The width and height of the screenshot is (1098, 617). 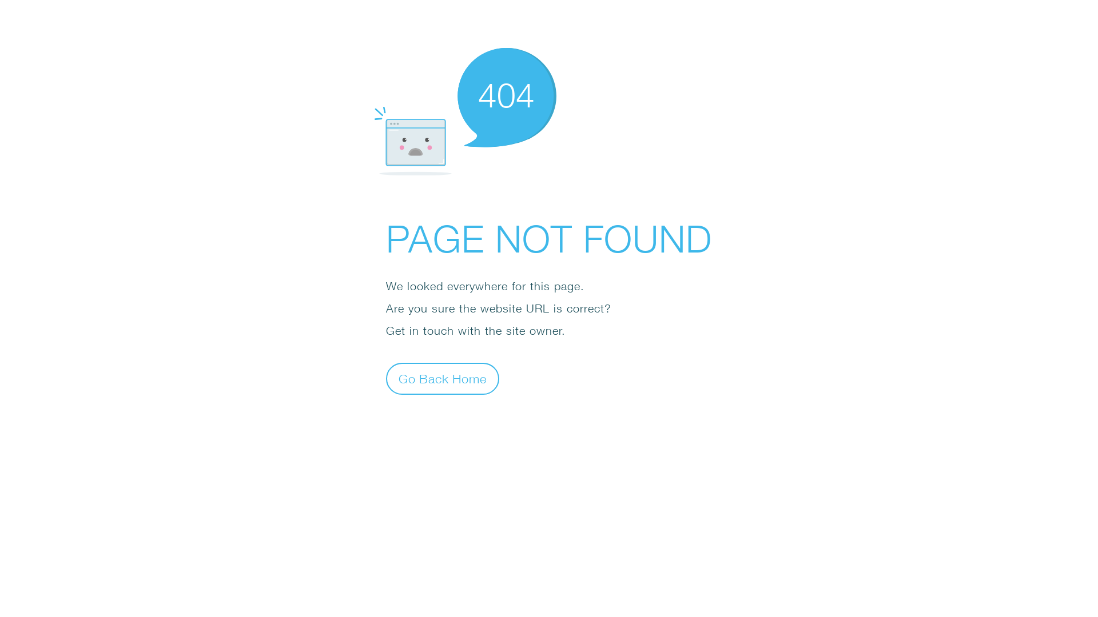 I want to click on Go Back Home, so click(x=443, y=378).